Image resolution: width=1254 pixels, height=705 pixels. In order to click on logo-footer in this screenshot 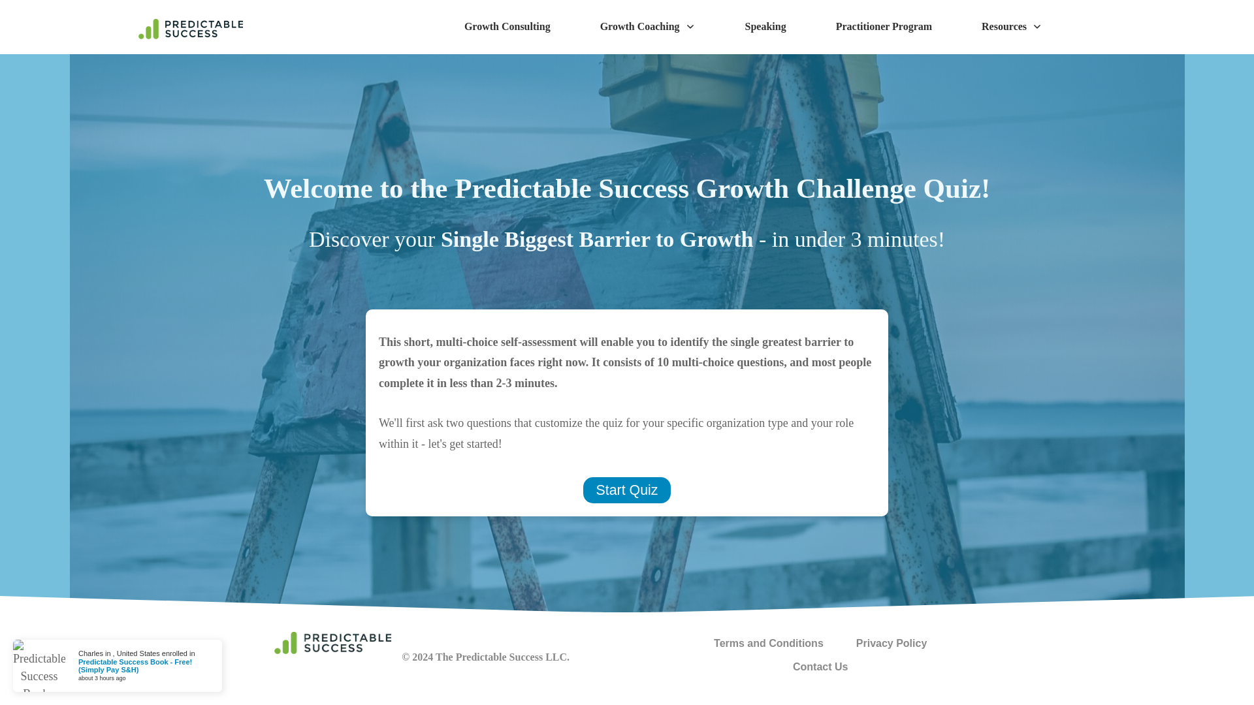, I will do `click(333, 642)`.